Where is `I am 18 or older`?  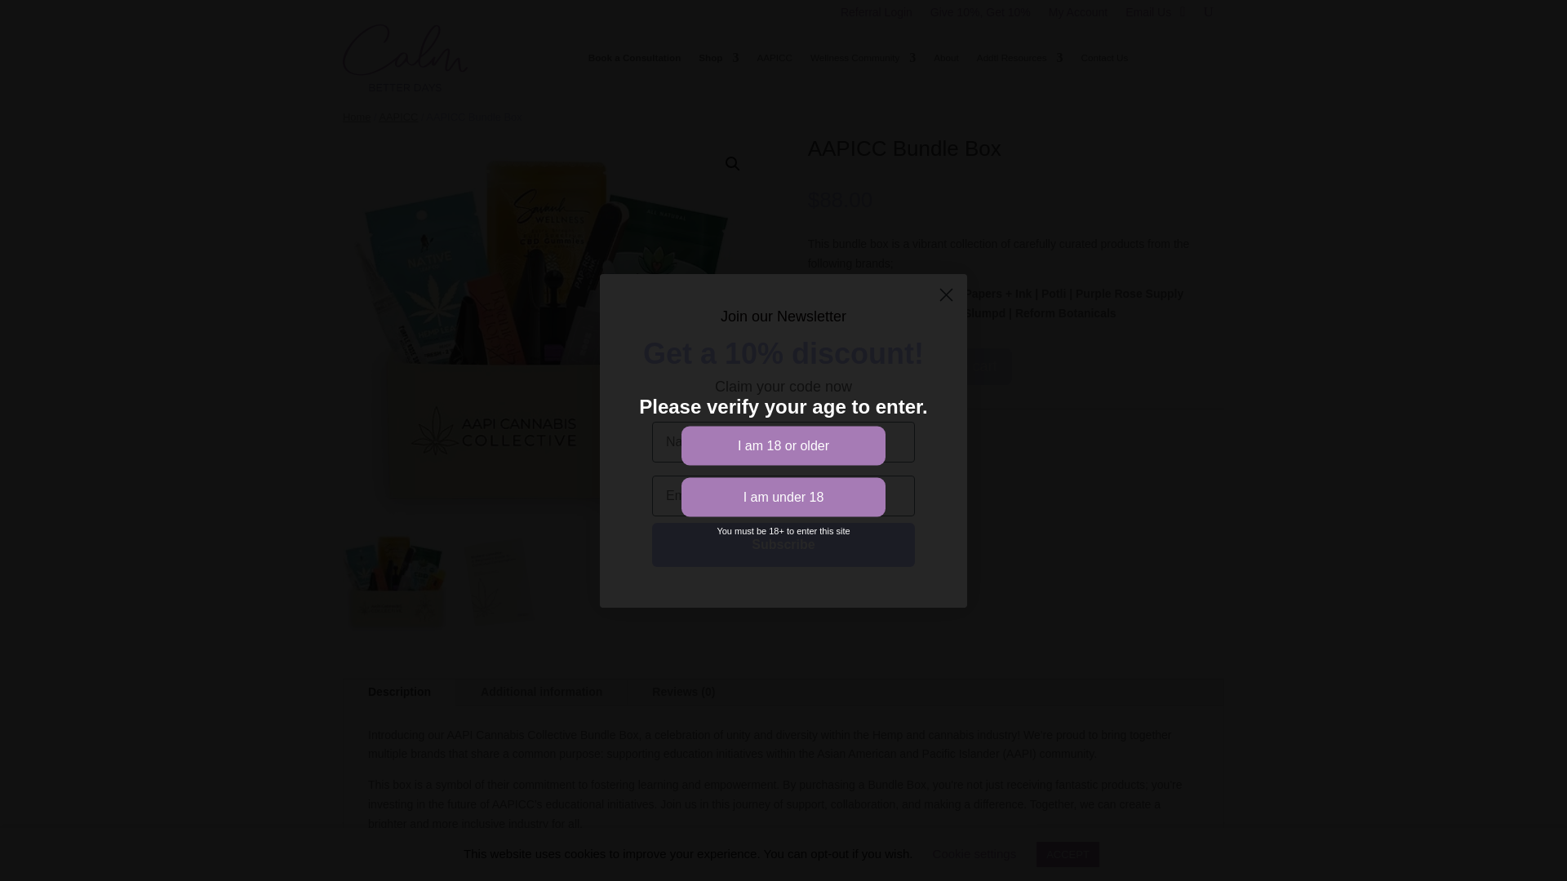 I am 18 or older is located at coordinates (783, 445).